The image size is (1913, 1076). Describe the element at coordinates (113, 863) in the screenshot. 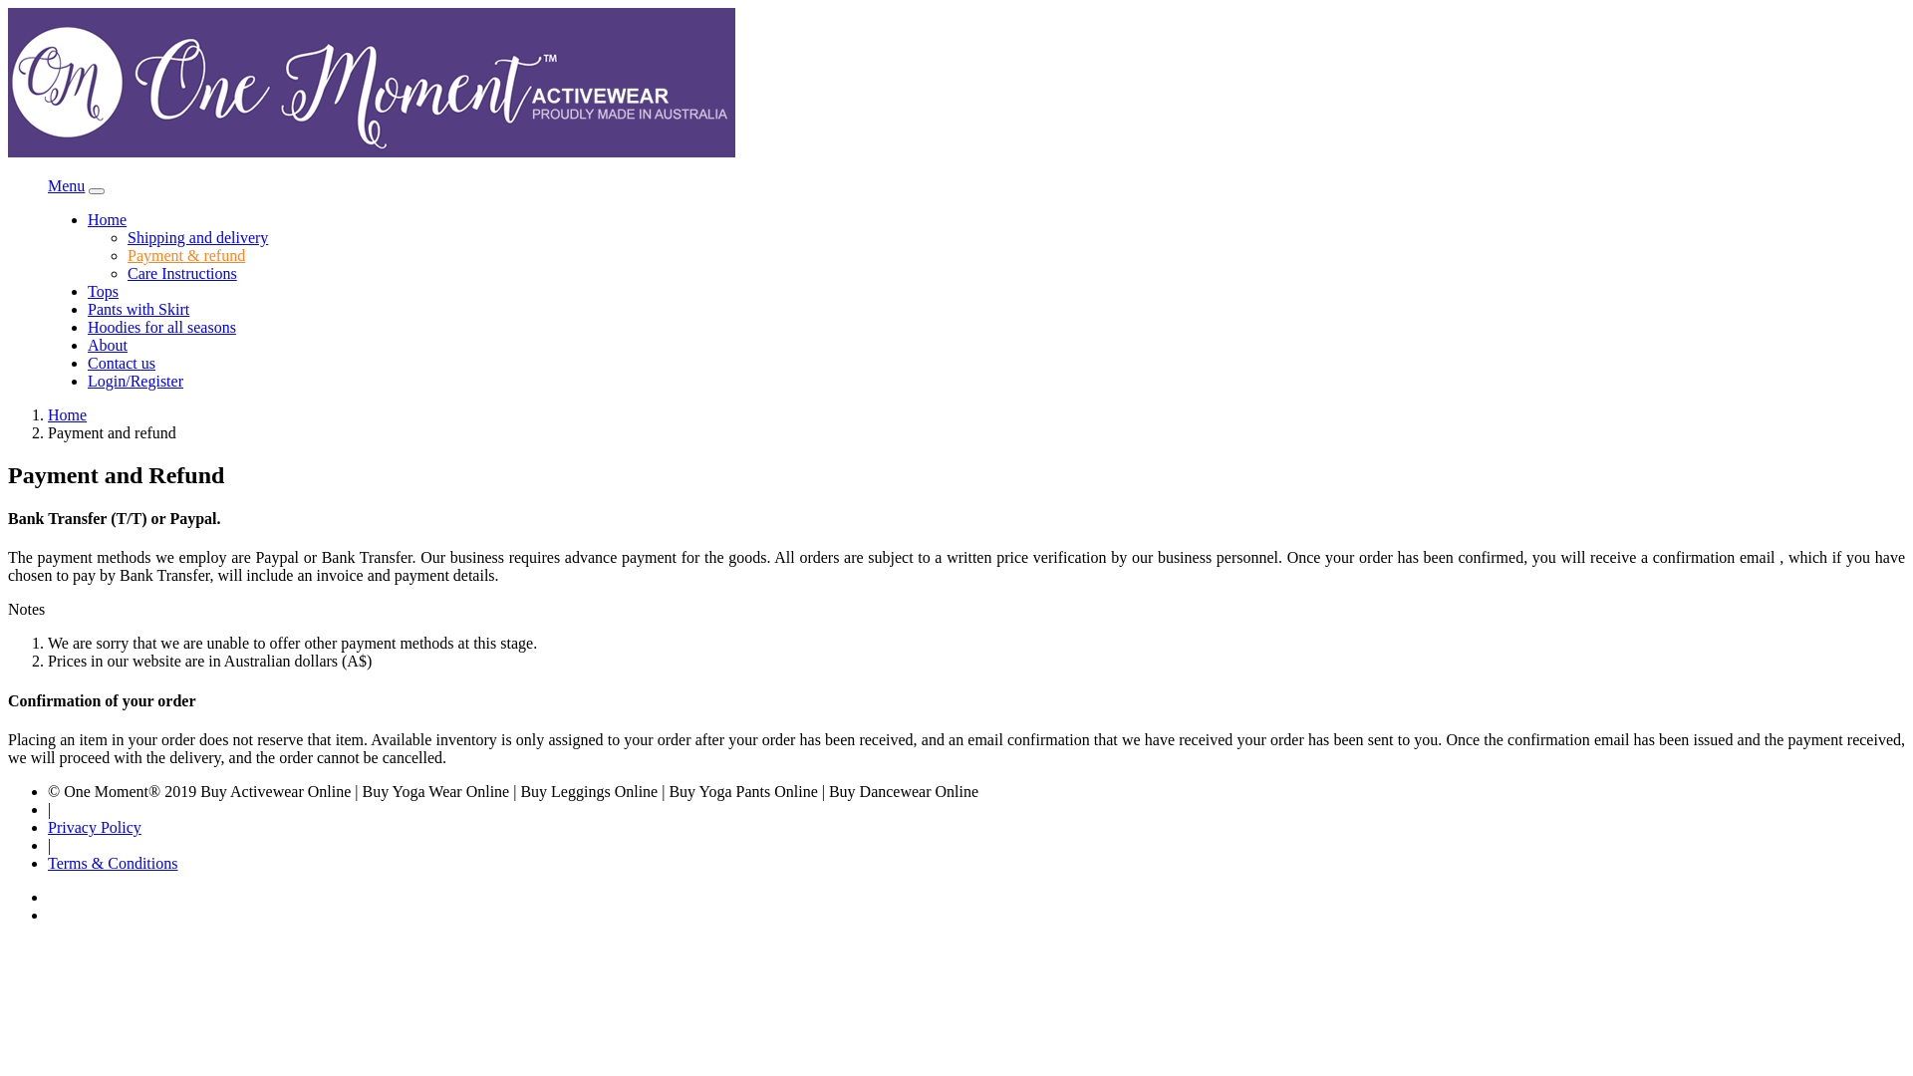

I see `Terms & Conditions` at that location.